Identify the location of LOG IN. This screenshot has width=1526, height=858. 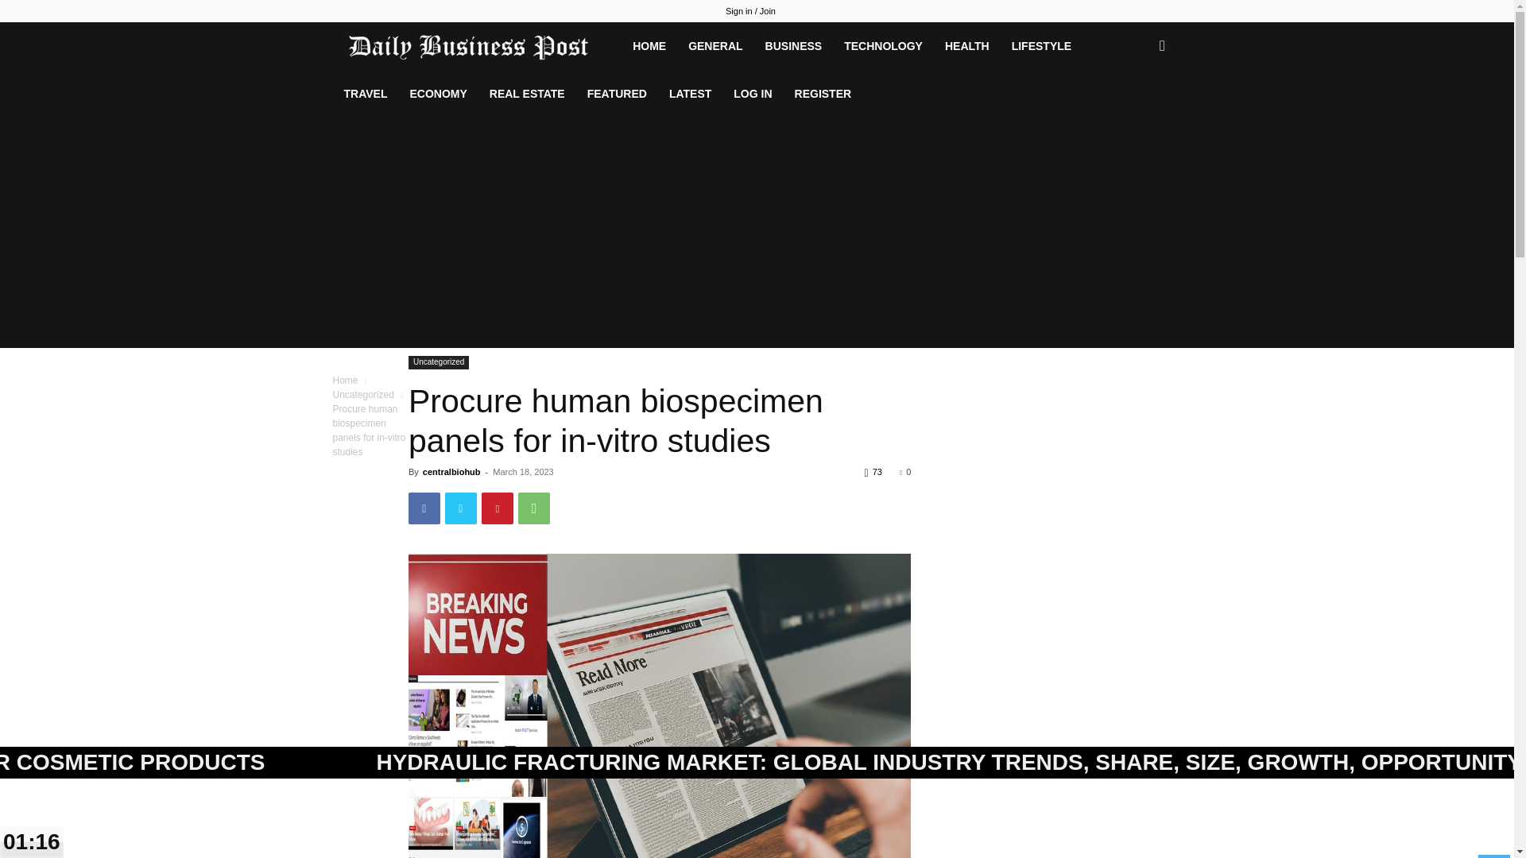
(752, 93).